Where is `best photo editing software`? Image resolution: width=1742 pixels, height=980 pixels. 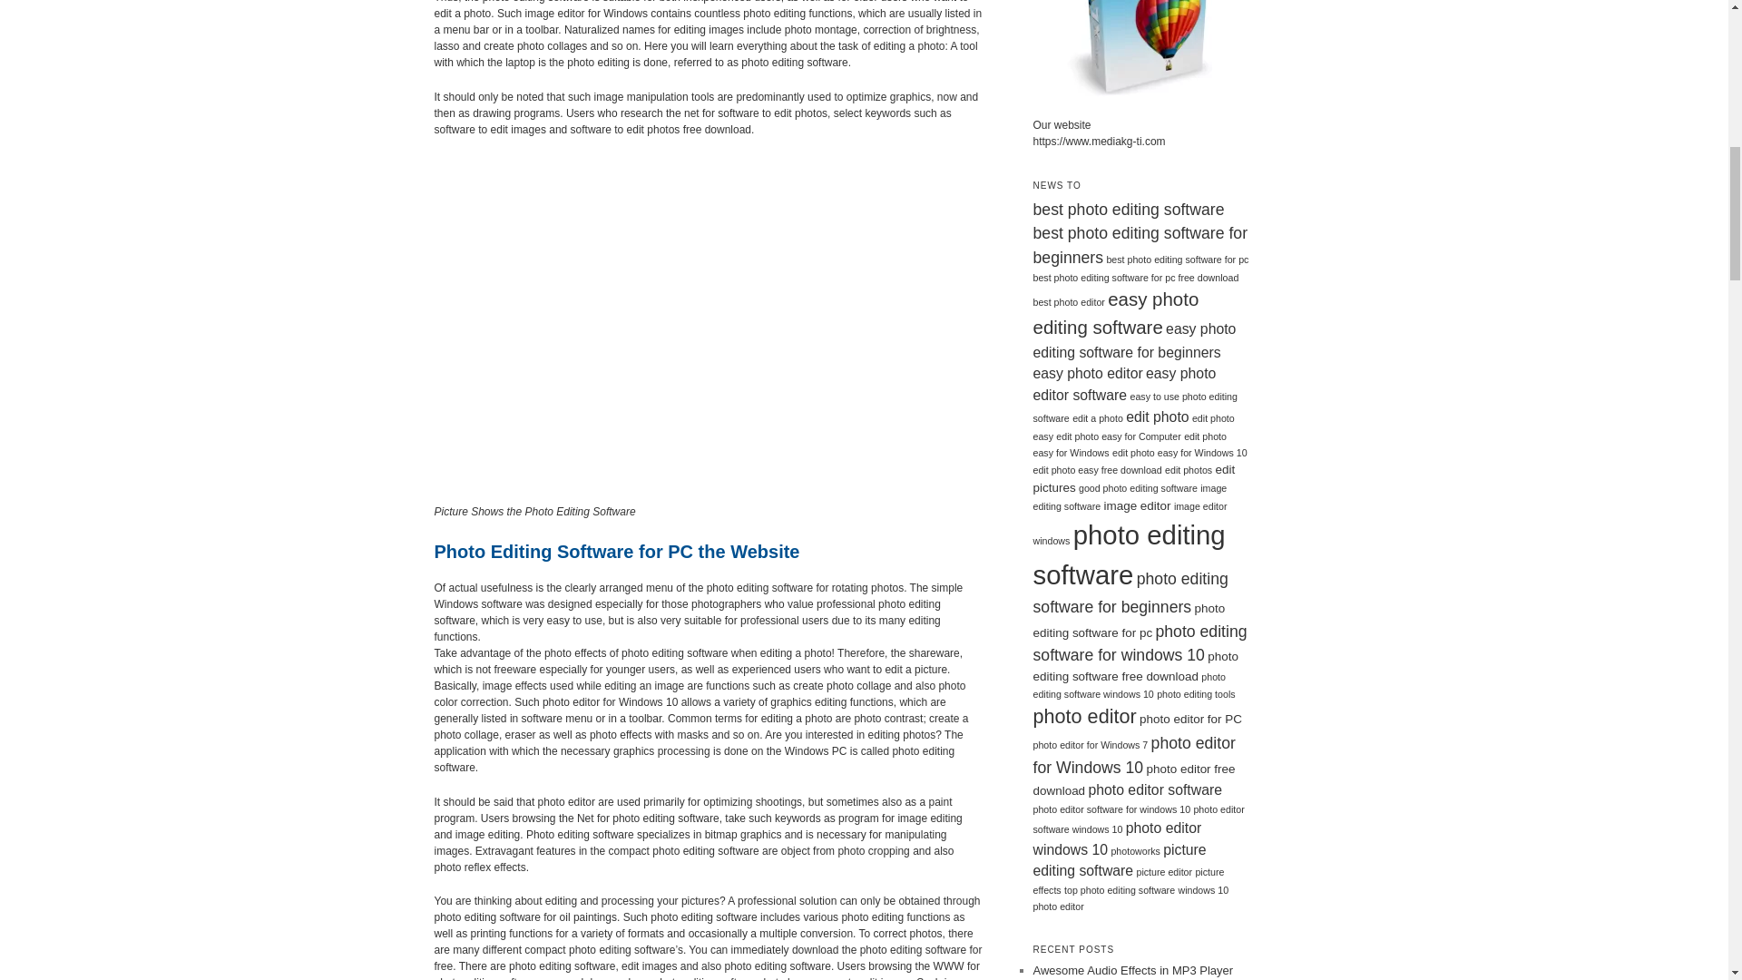
best photo editing software is located at coordinates (1129, 209).